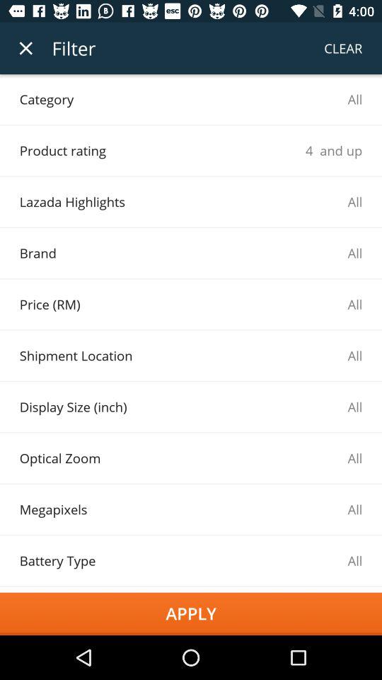  Describe the element at coordinates (25, 48) in the screenshot. I see `turn off the icon next to filter` at that location.